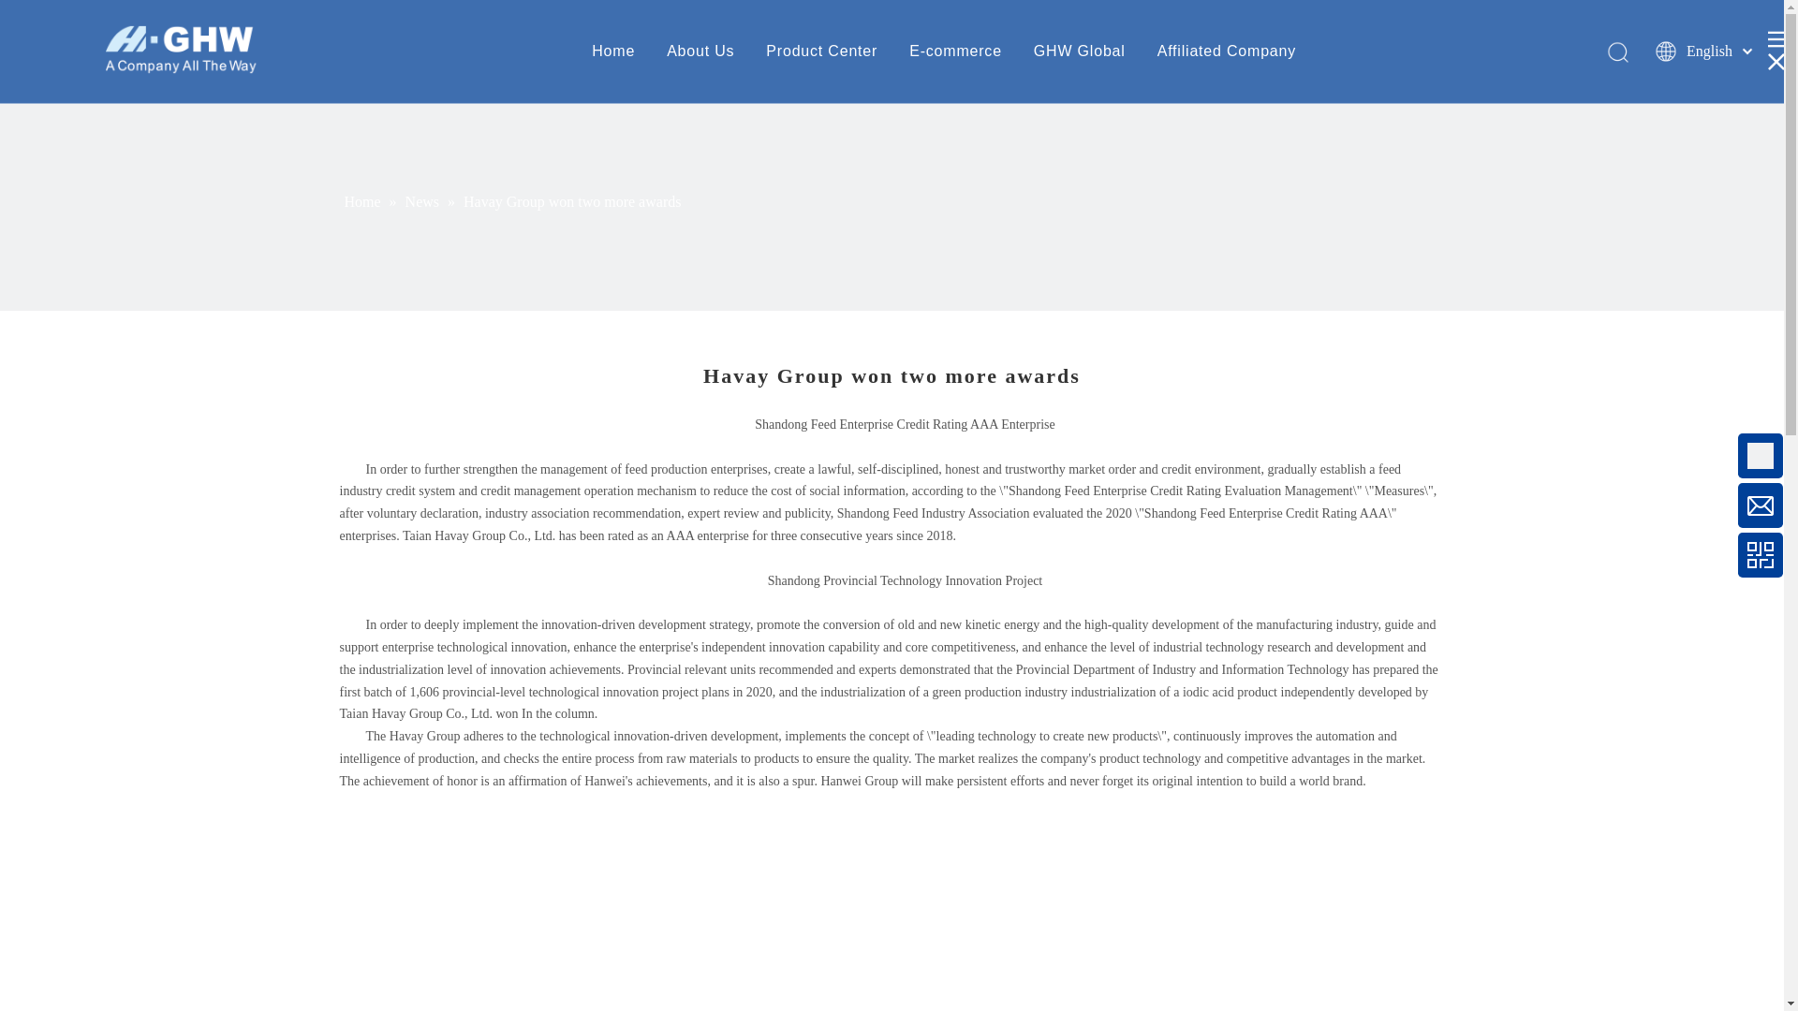 This screenshot has height=1011, width=1798. I want to click on Home, so click(612, 51).